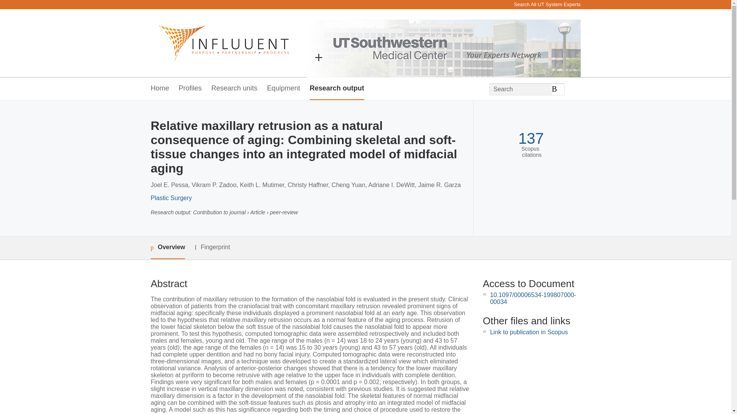 The image size is (737, 414). Describe the element at coordinates (190, 89) in the screenshot. I see `Profiles` at that location.